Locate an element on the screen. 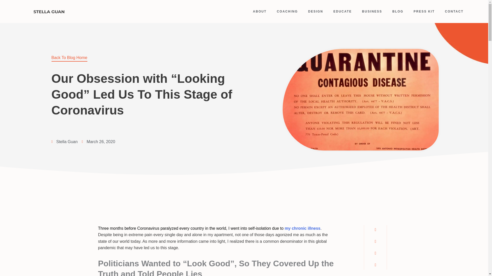  my chronic illness is located at coordinates (303, 228).